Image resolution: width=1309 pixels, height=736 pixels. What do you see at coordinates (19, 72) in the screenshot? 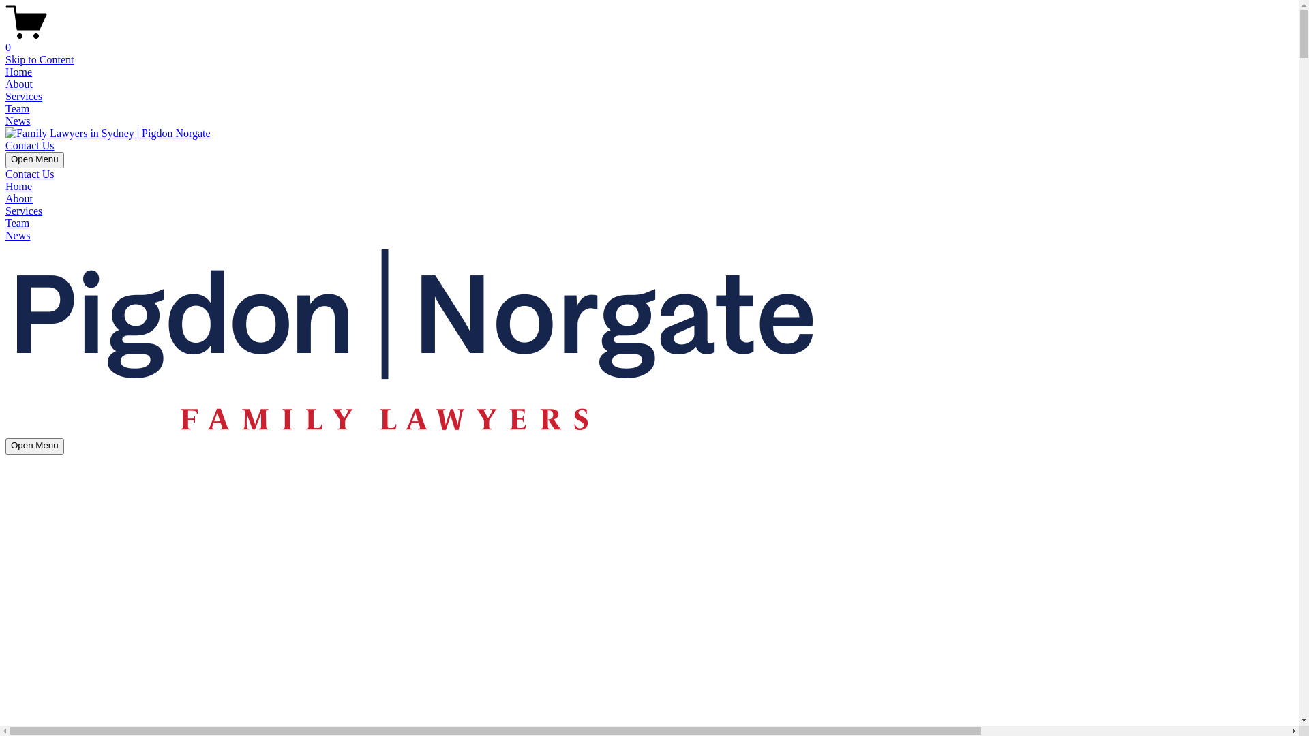
I see `Home` at bounding box center [19, 72].